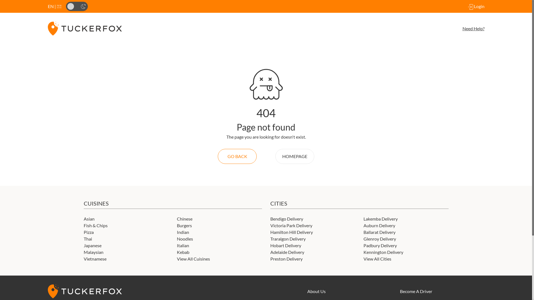  I want to click on Asian, so click(89, 219).